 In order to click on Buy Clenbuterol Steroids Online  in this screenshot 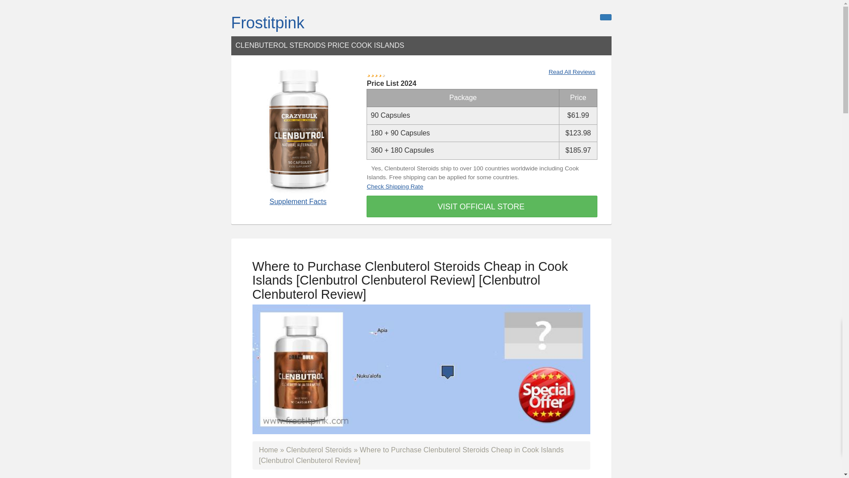, I will do `click(318, 450)`.